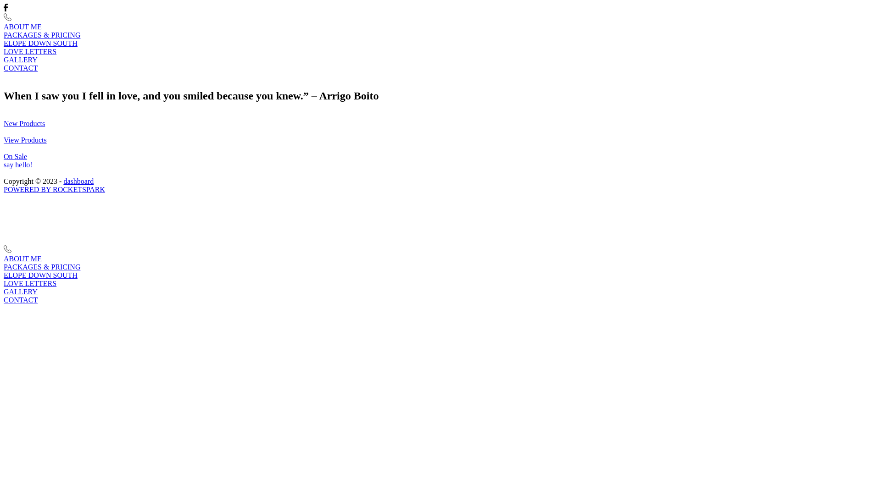  Describe the element at coordinates (440, 284) in the screenshot. I see `LOVE LETTERS` at that location.